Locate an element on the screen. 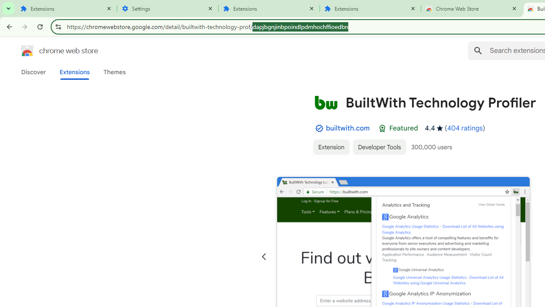 The height and width of the screenshot is (307, 545). Extensions is located at coordinates (66, 9).